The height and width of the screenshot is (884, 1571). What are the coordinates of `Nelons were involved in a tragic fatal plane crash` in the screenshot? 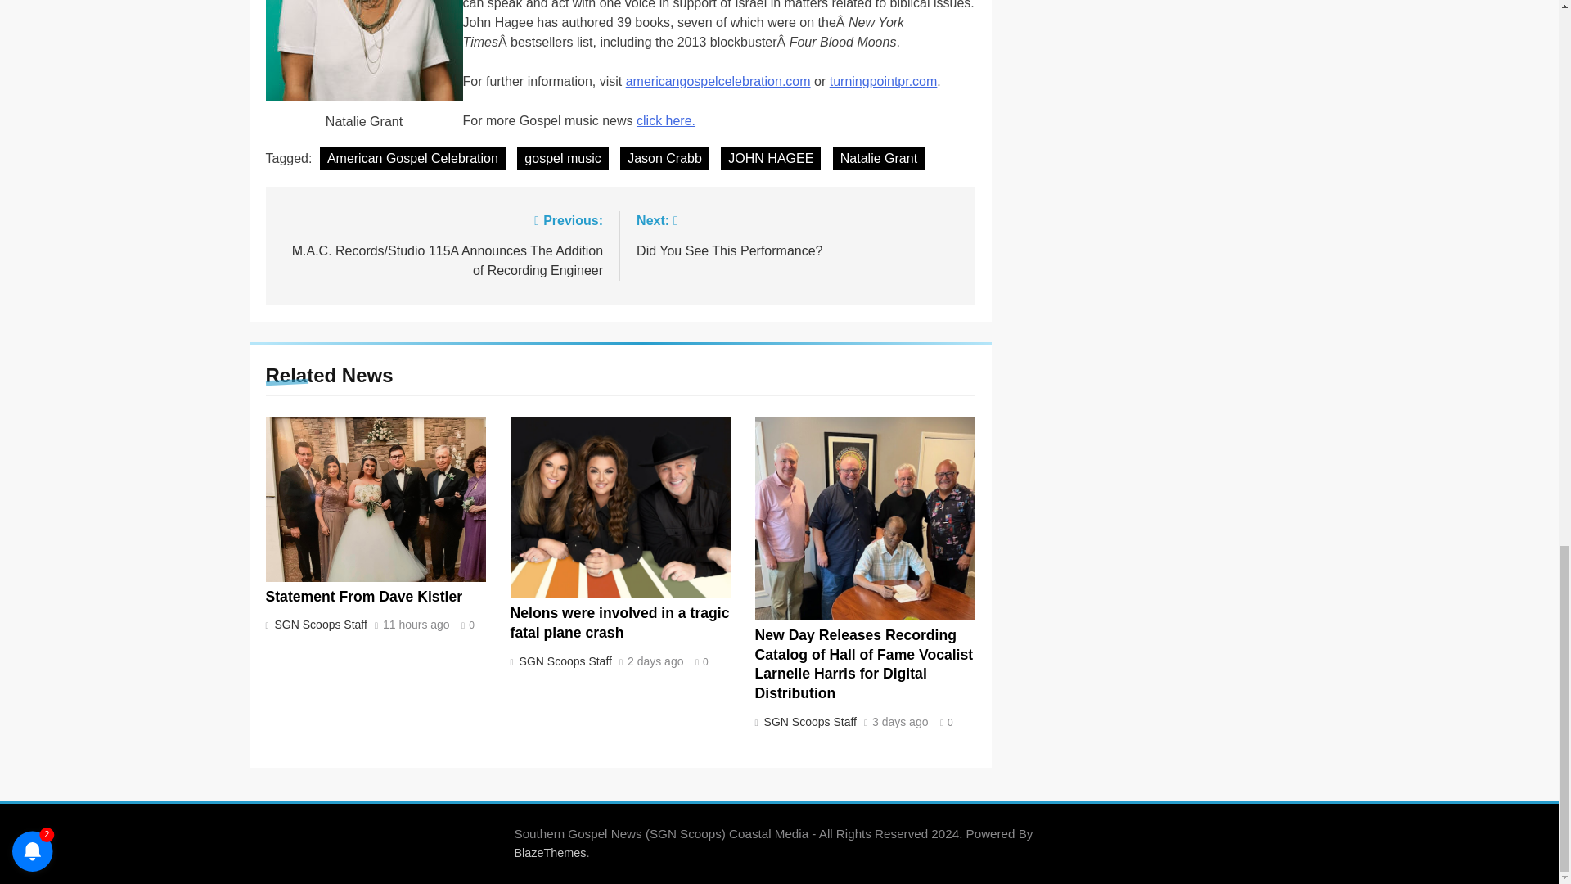 It's located at (718, 81).